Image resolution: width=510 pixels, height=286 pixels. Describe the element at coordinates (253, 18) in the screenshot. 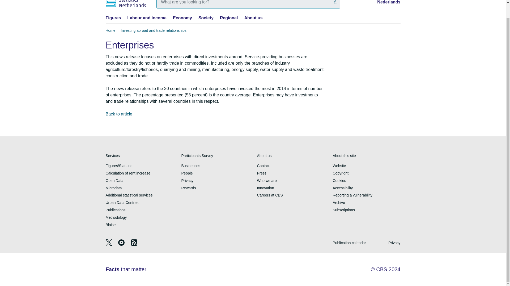

I see `About us` at that location.